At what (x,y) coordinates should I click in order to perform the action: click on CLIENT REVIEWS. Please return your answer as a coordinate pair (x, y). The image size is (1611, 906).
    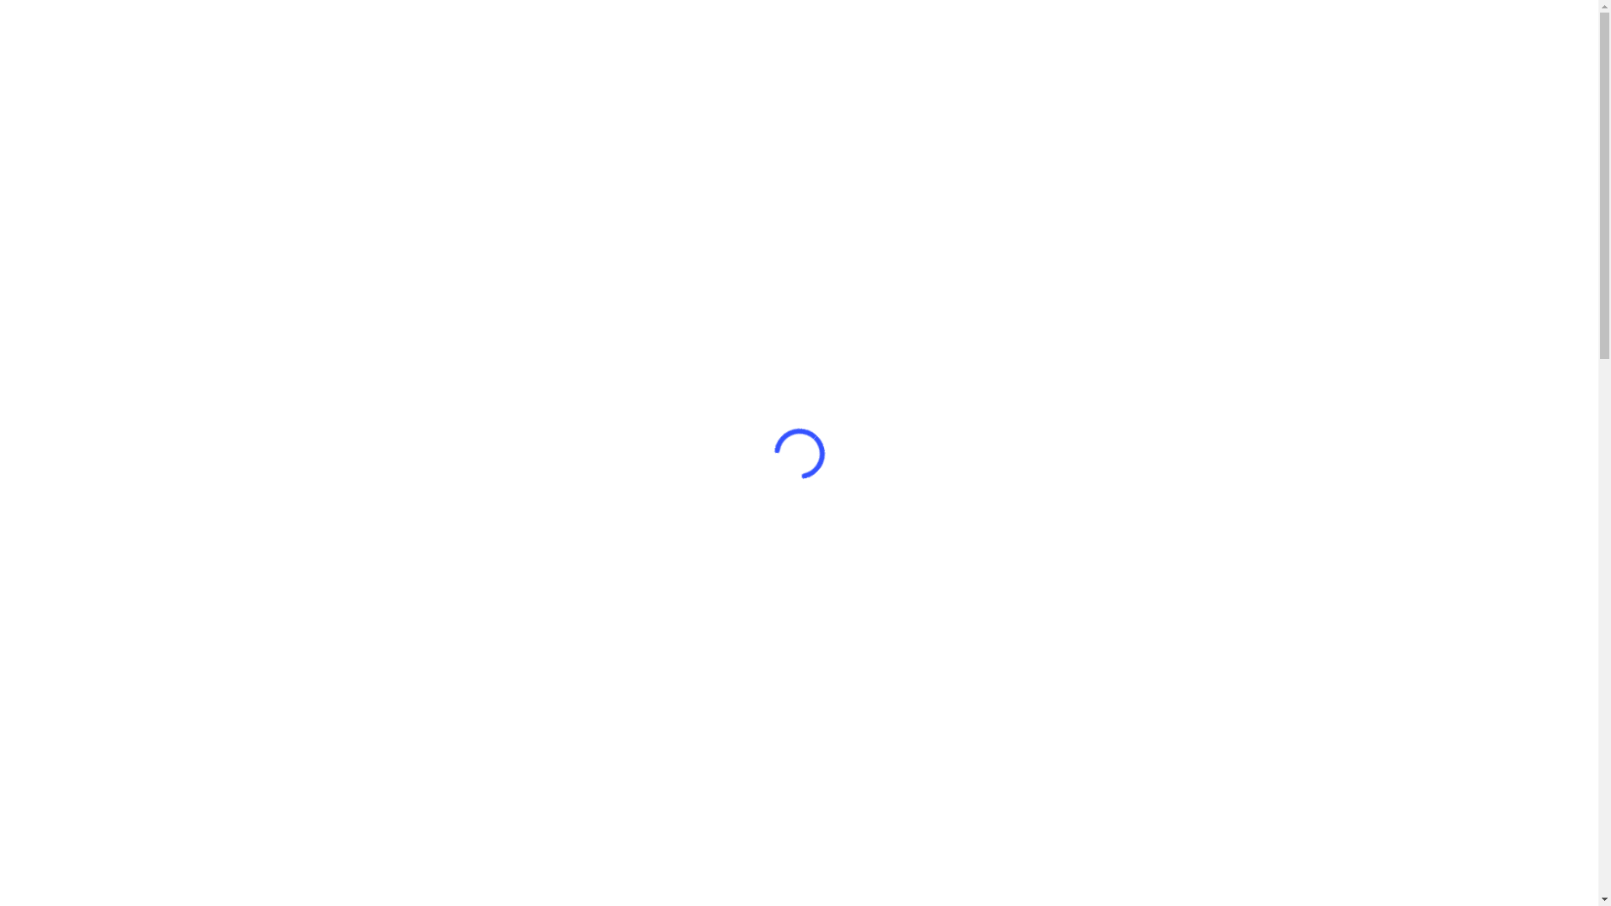
    Looking at the image, I should click on (960, 65).